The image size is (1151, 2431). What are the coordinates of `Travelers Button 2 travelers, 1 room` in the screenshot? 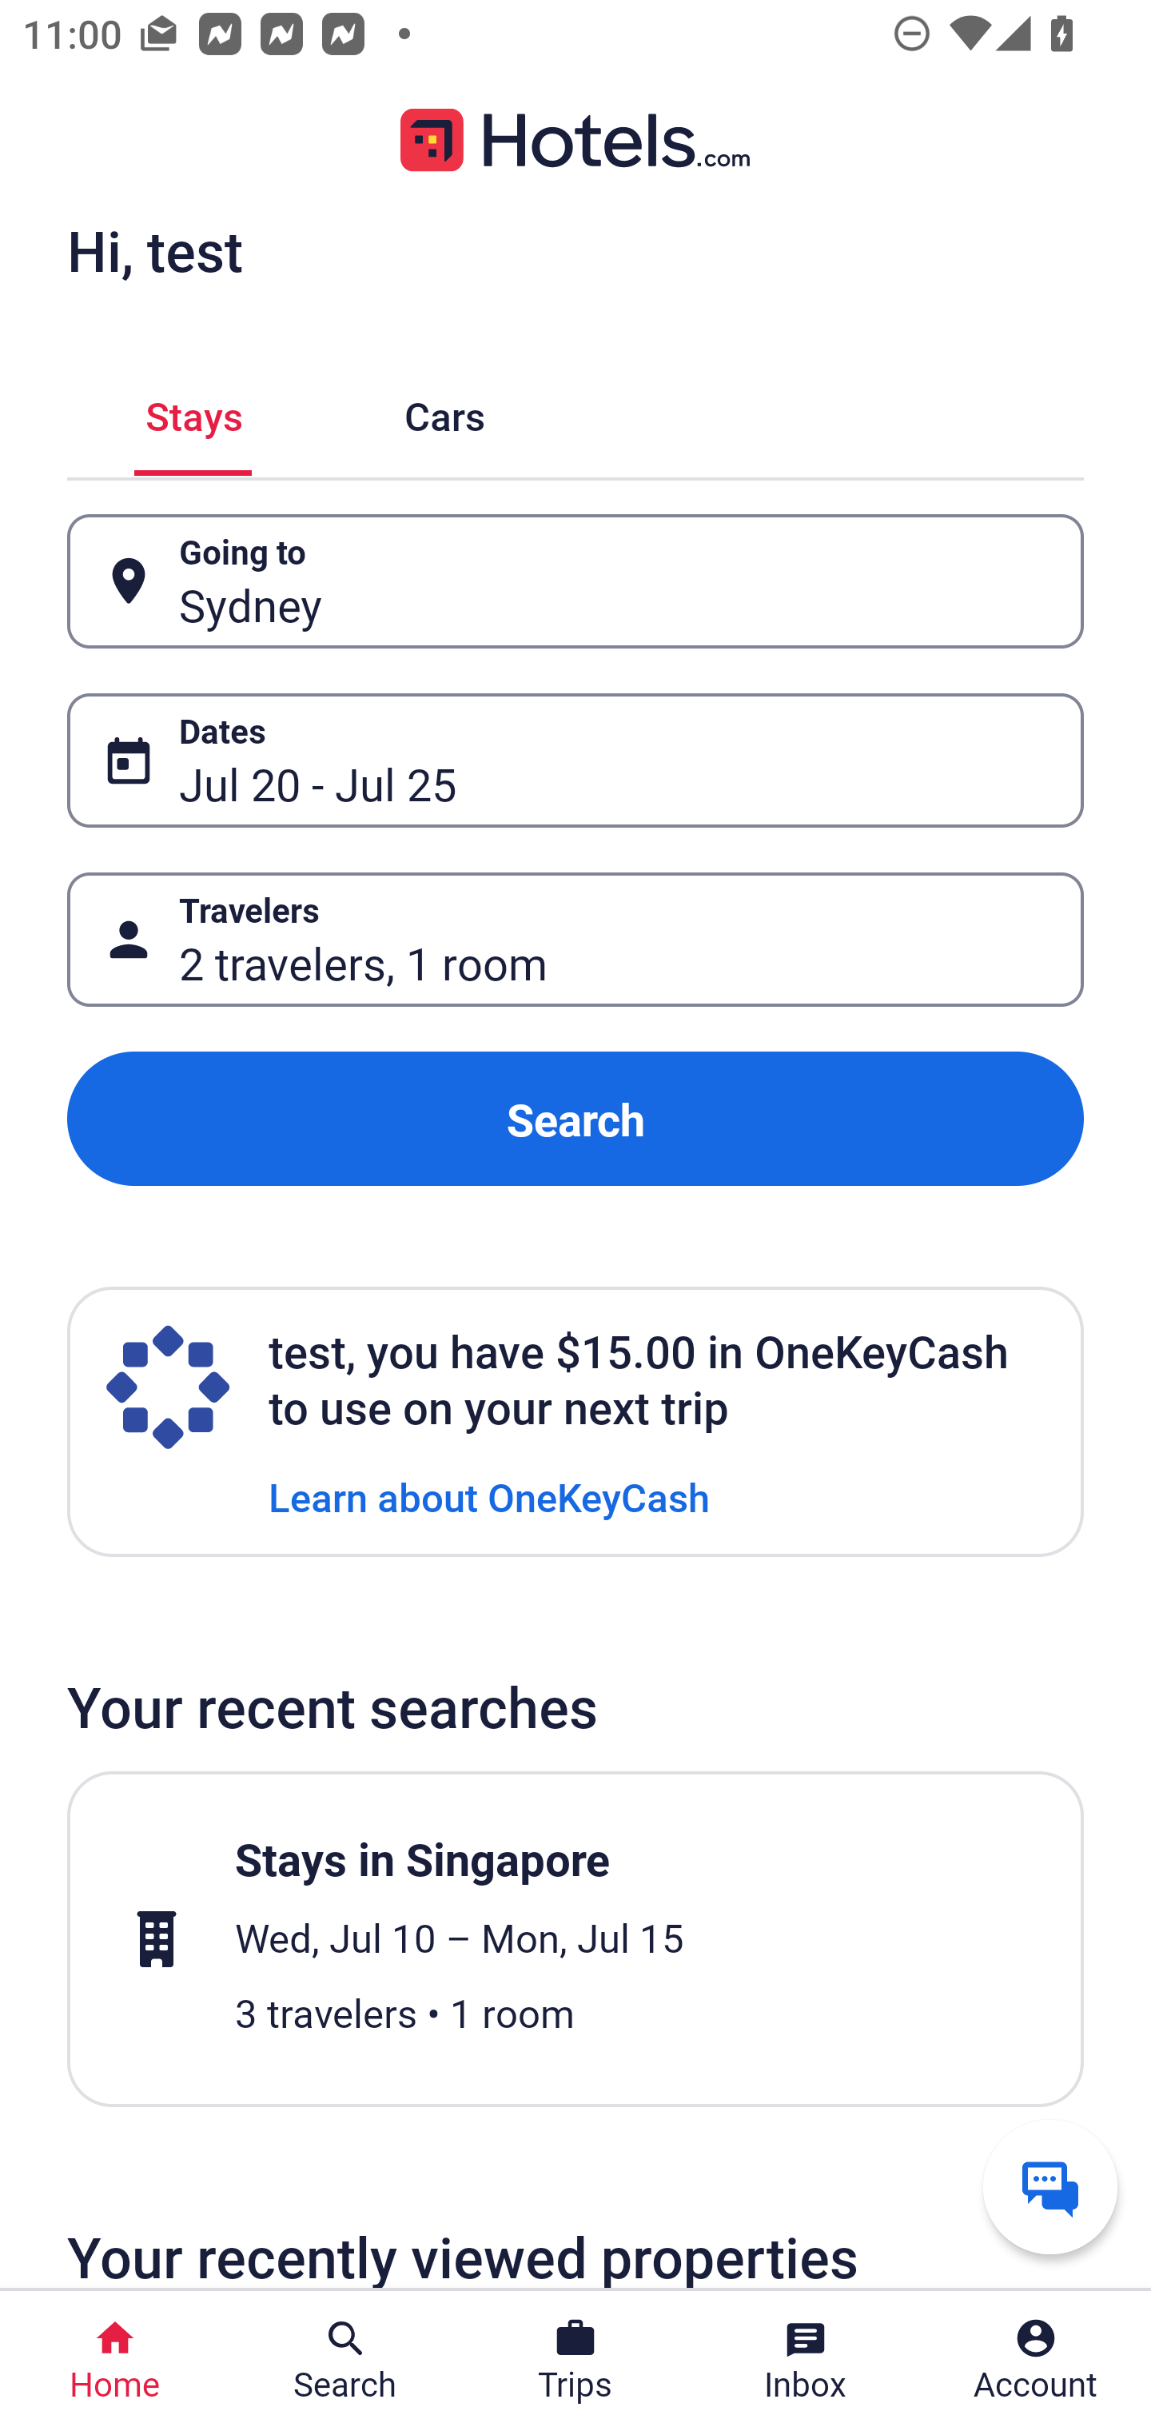 It's located at (575, 939).